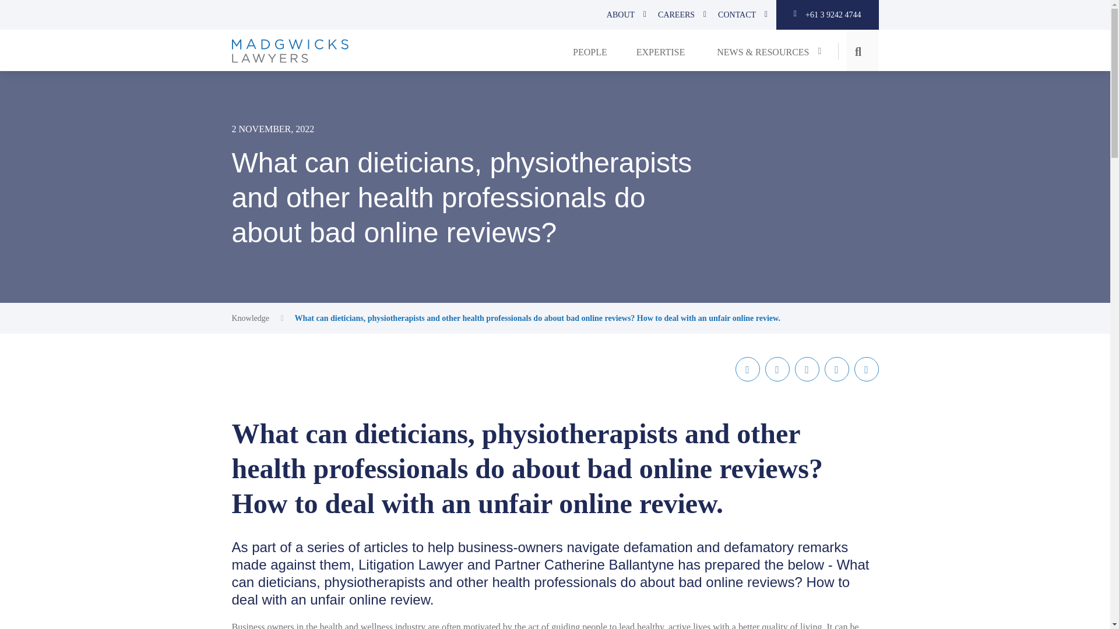  Describe the element at coordinates (661, 50) in the screenshot. I see `EXPERTISE` at that location.